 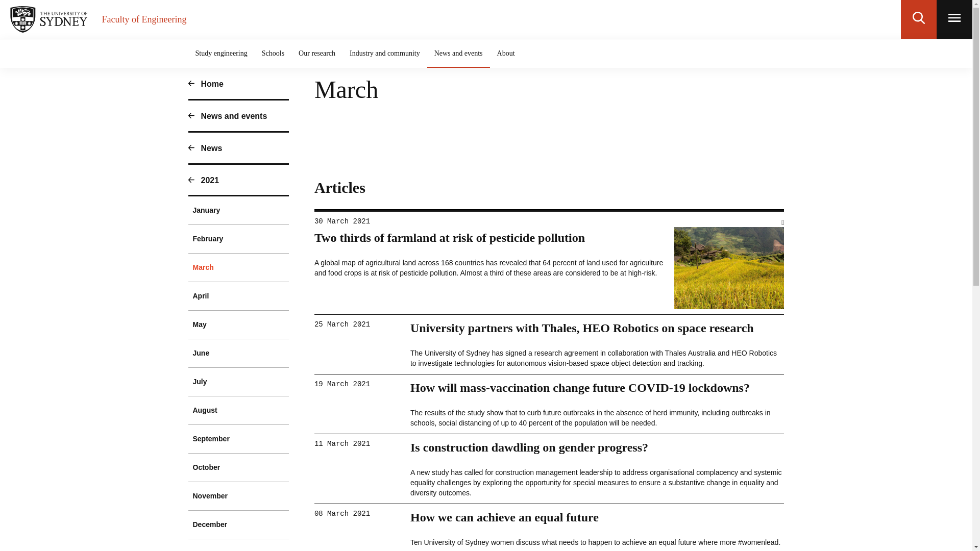 What do you see at coordinates (238, 353) in the screenshot?
I see `June` at bounding box center [238, 353].